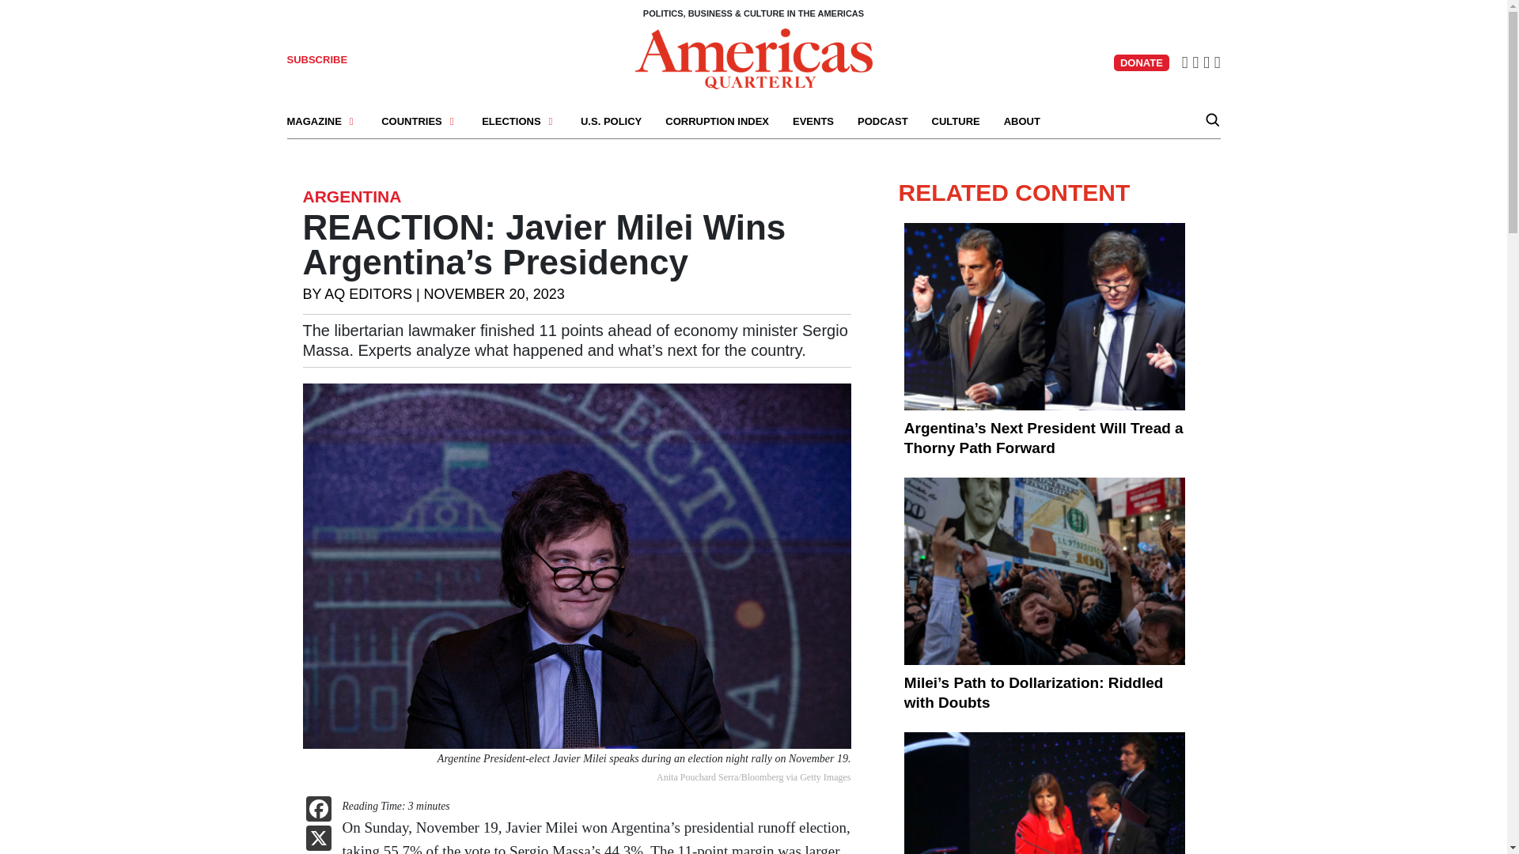 Image resolution: width=1519 pixels, height=854 pixels. Describe the element at coordinates (1141, 62) in the screenshot. I see `DONATE` at that location.